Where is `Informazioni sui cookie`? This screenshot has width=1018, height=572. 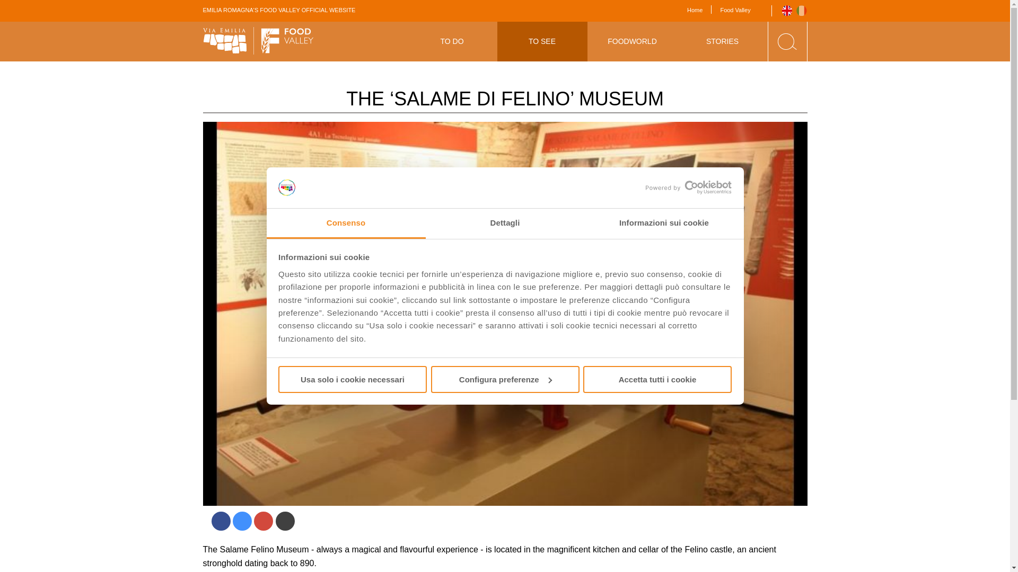 Informazioni sui cookie is located at coordinates (664, 224).